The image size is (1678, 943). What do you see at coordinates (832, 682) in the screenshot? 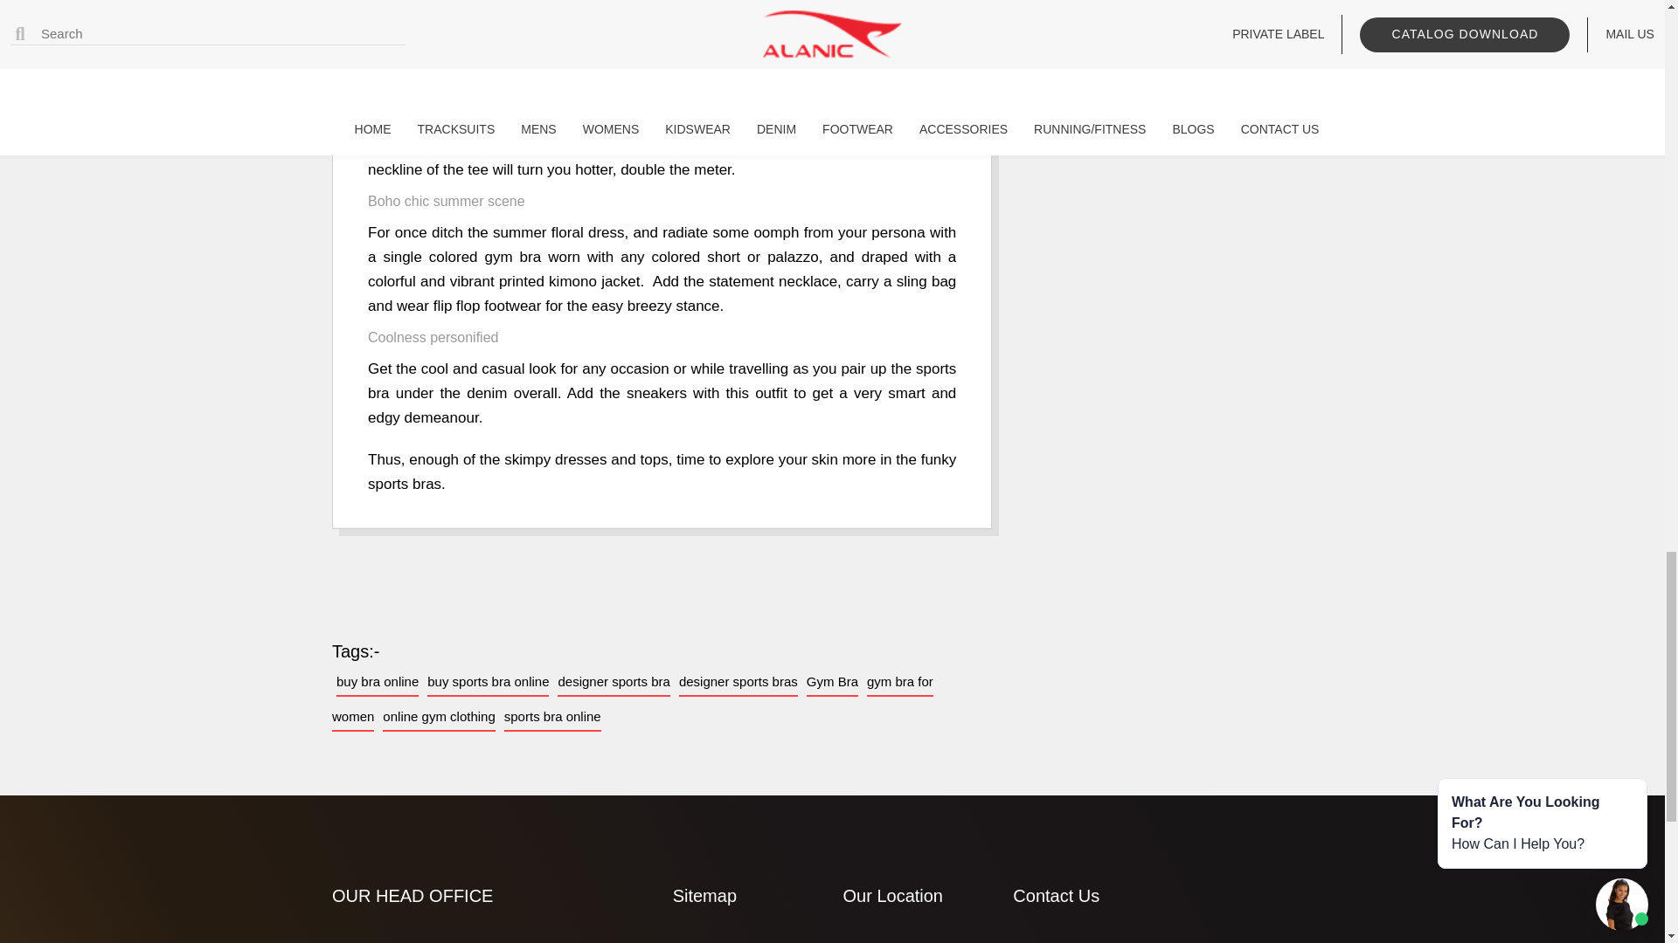
I see `Gym Bra` at bounding box center [832, 682].